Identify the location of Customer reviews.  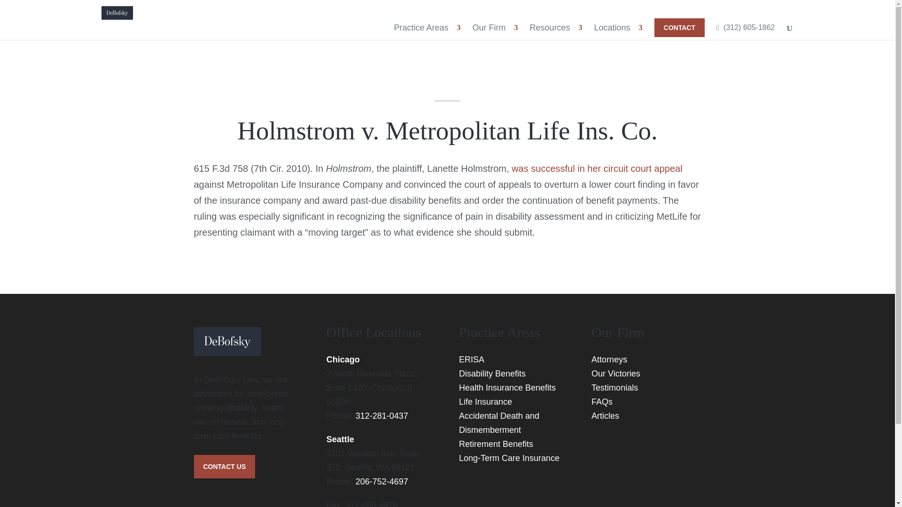
(625, 473).